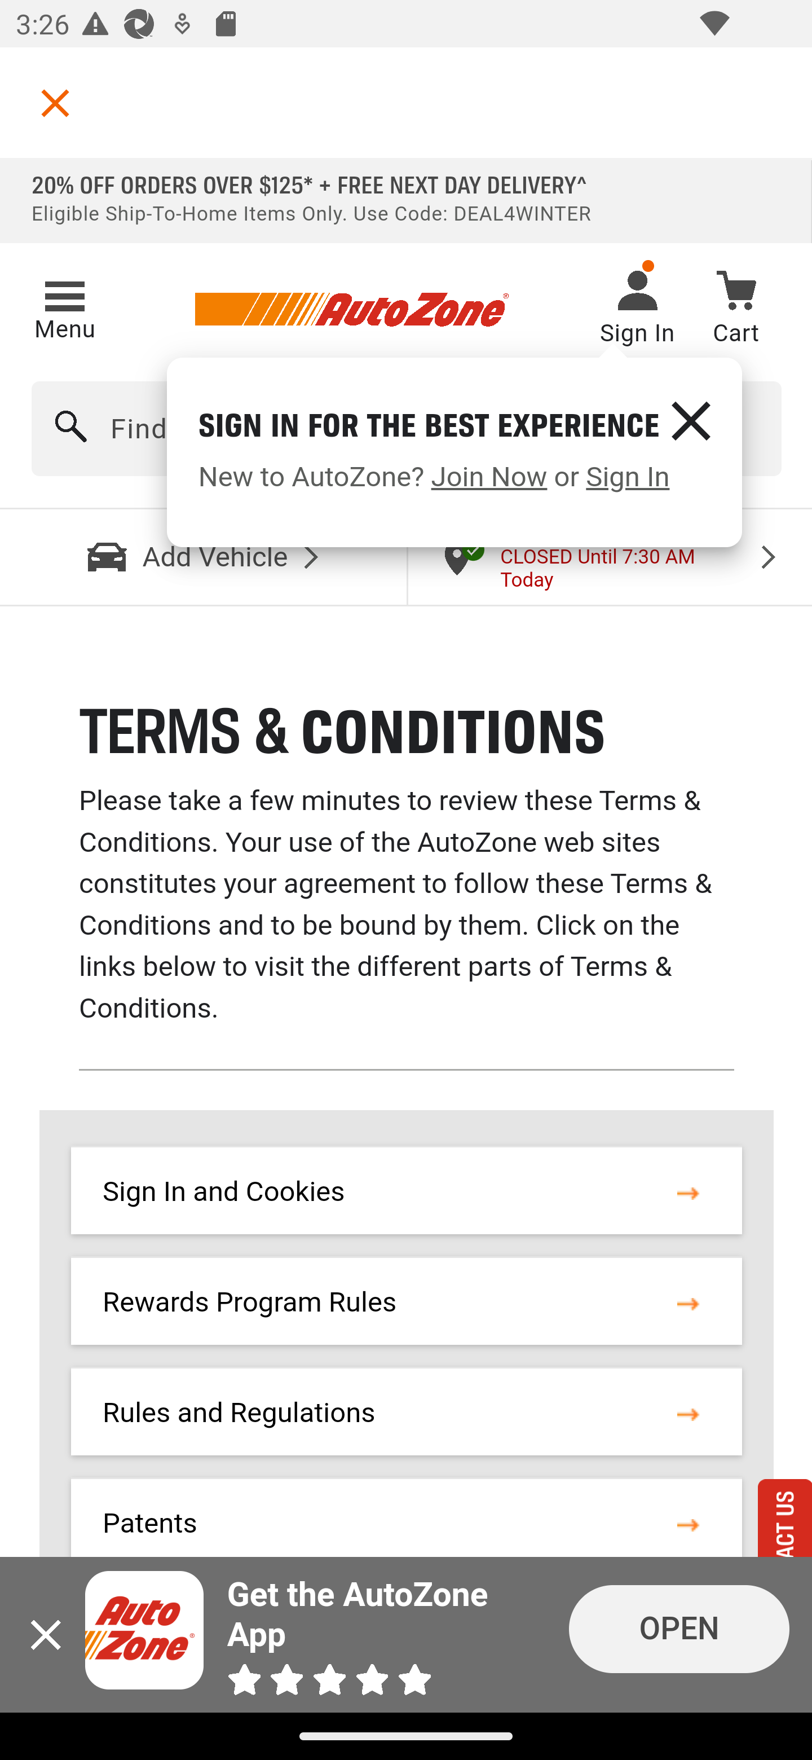 The width and height of the screenshot is (812, 1760). Describe the element at coordinates (688, 1301) in the screenshot. I see `termsAndConditions#rewardsProgramRules` at that location.